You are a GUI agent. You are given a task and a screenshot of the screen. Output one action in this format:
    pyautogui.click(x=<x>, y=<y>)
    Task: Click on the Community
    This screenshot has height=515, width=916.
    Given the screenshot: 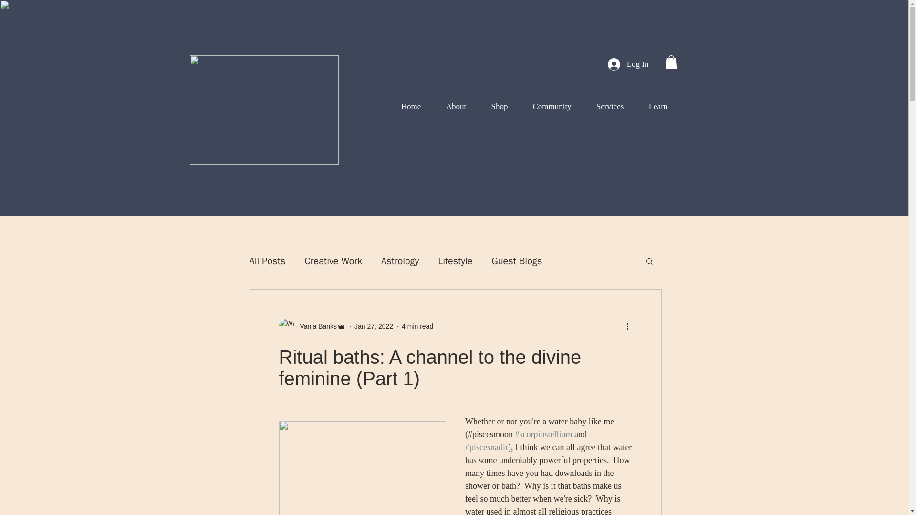 What is the action you would take?
    pyautogui.click(x=552, y=107)
    